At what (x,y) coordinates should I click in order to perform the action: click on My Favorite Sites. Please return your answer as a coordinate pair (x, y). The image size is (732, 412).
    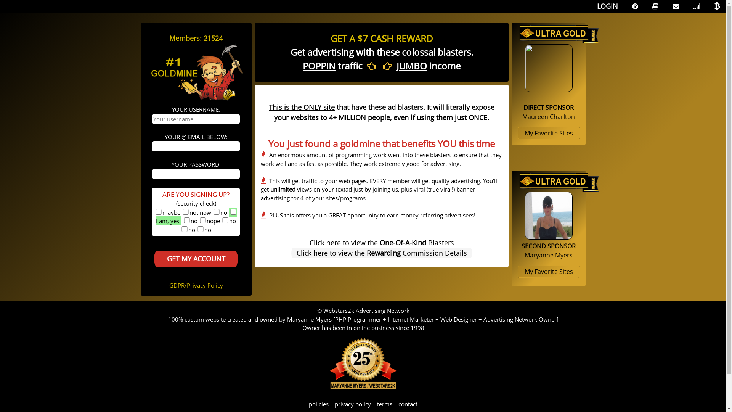
    Looking at the image, I should click on (549, 272).